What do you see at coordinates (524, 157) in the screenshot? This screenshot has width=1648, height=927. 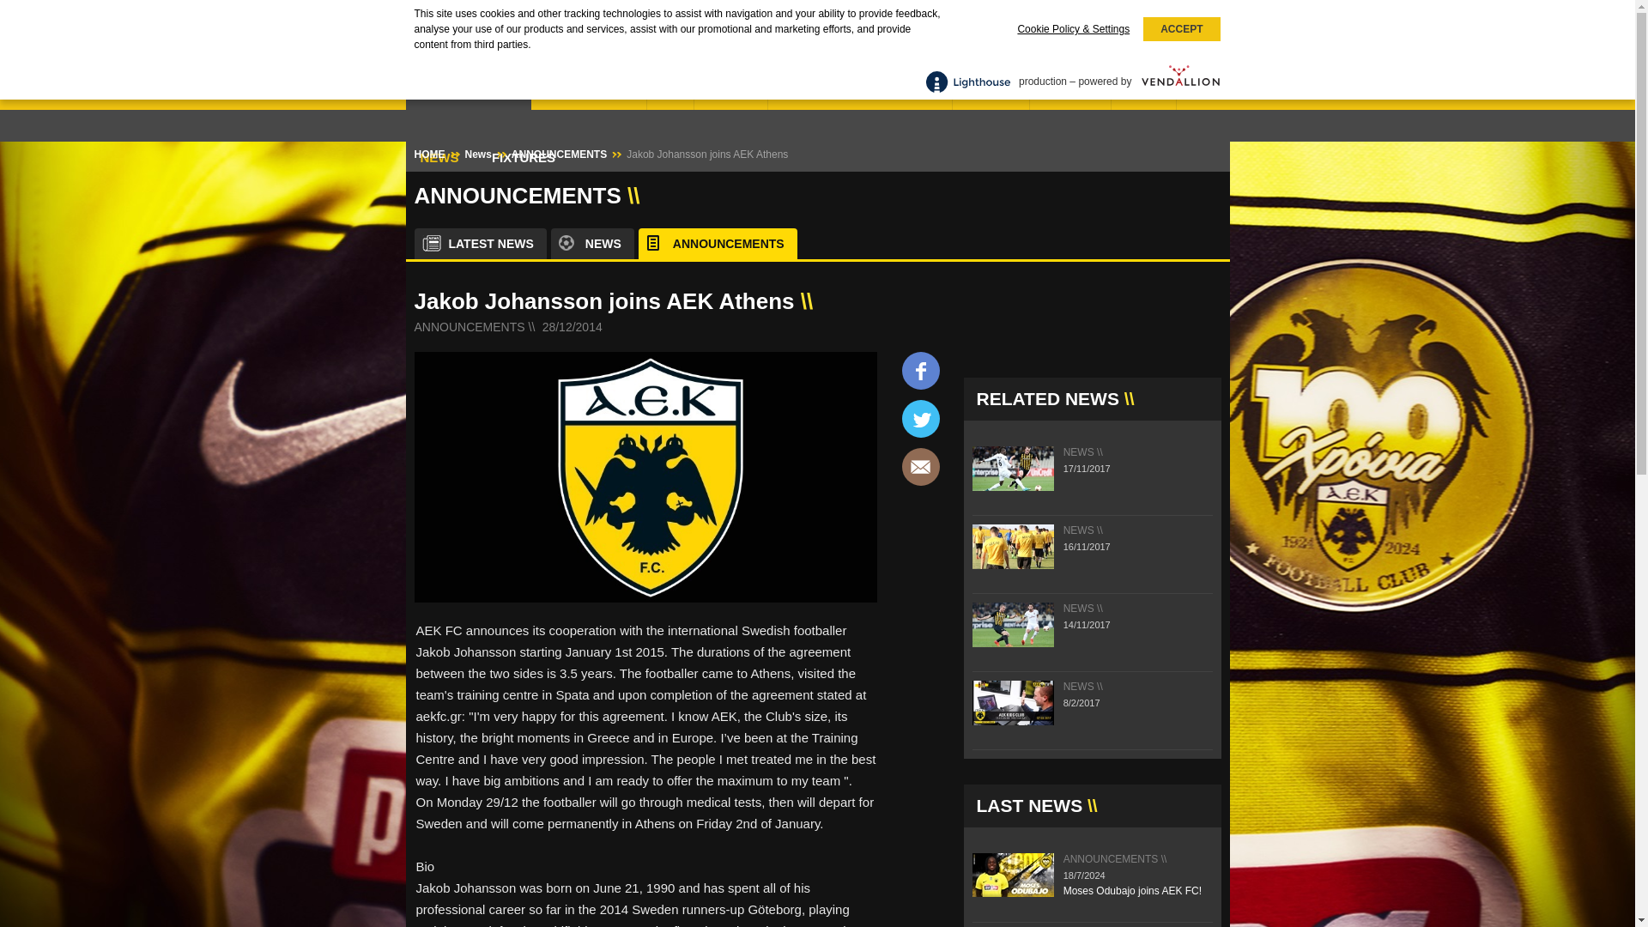 I see `FIXTURES` at bounding box center [524, 157].